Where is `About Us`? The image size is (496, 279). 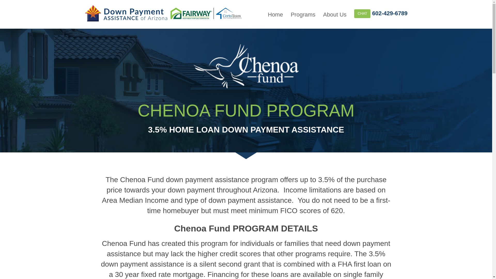 About Us is located at coordinates (335, 15).